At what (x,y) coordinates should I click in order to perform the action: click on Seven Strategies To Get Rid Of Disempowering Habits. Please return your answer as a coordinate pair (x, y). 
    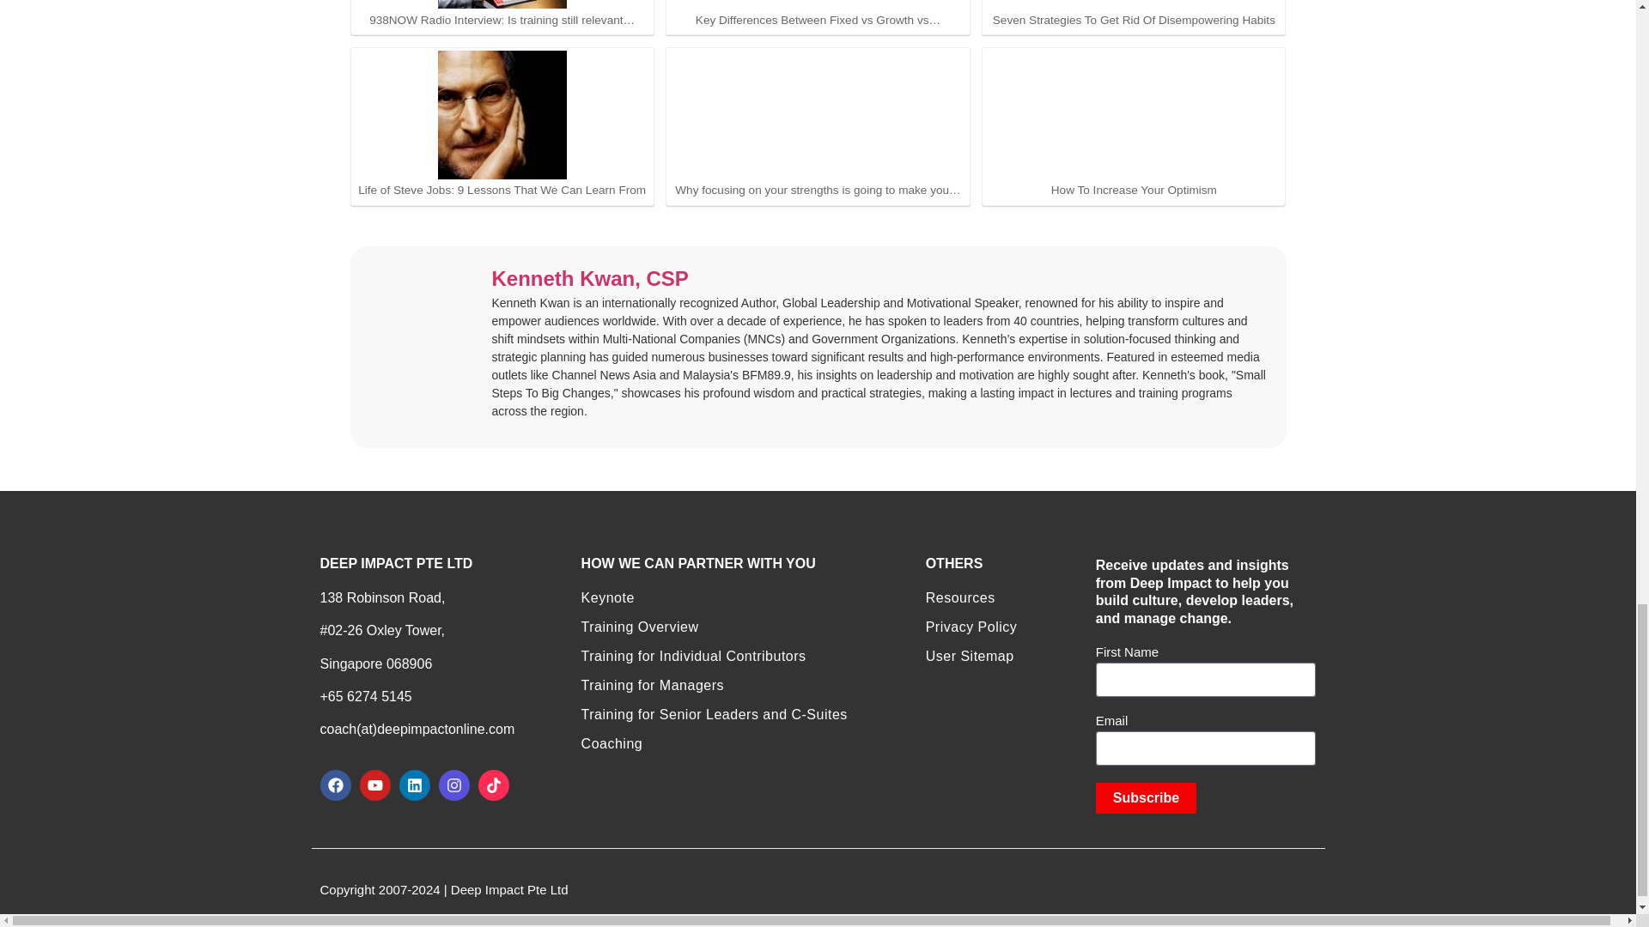
    Looking at the image, I should click on (1134, 14).